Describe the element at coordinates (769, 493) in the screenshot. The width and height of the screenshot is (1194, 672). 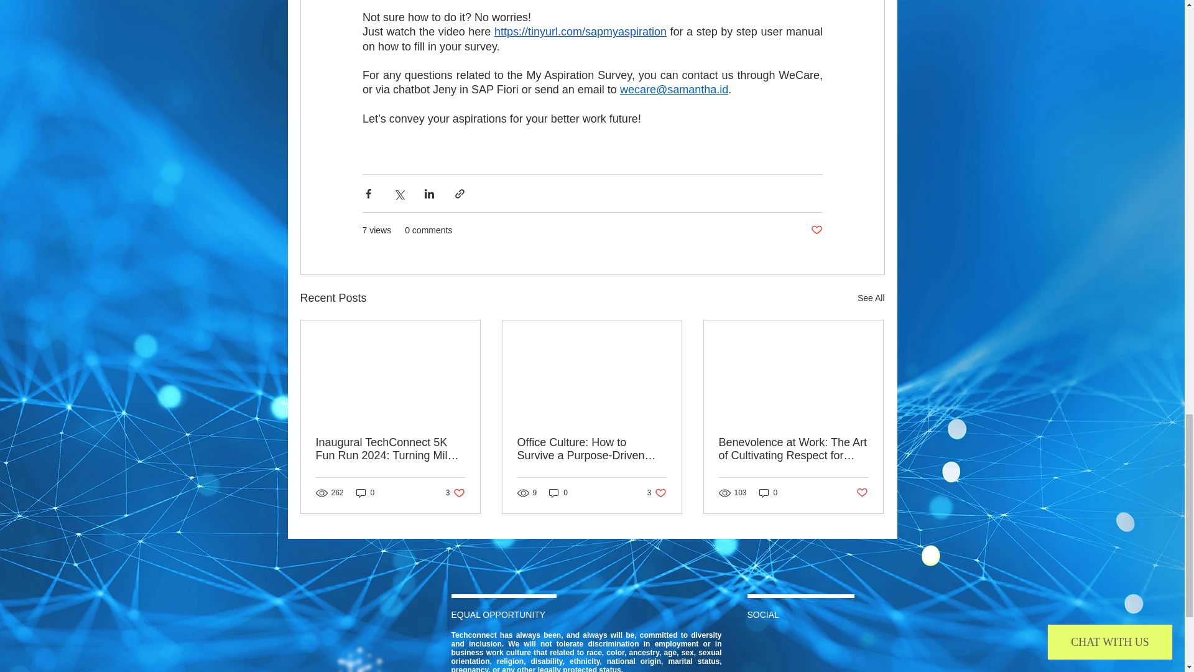
I see `0` at that location.